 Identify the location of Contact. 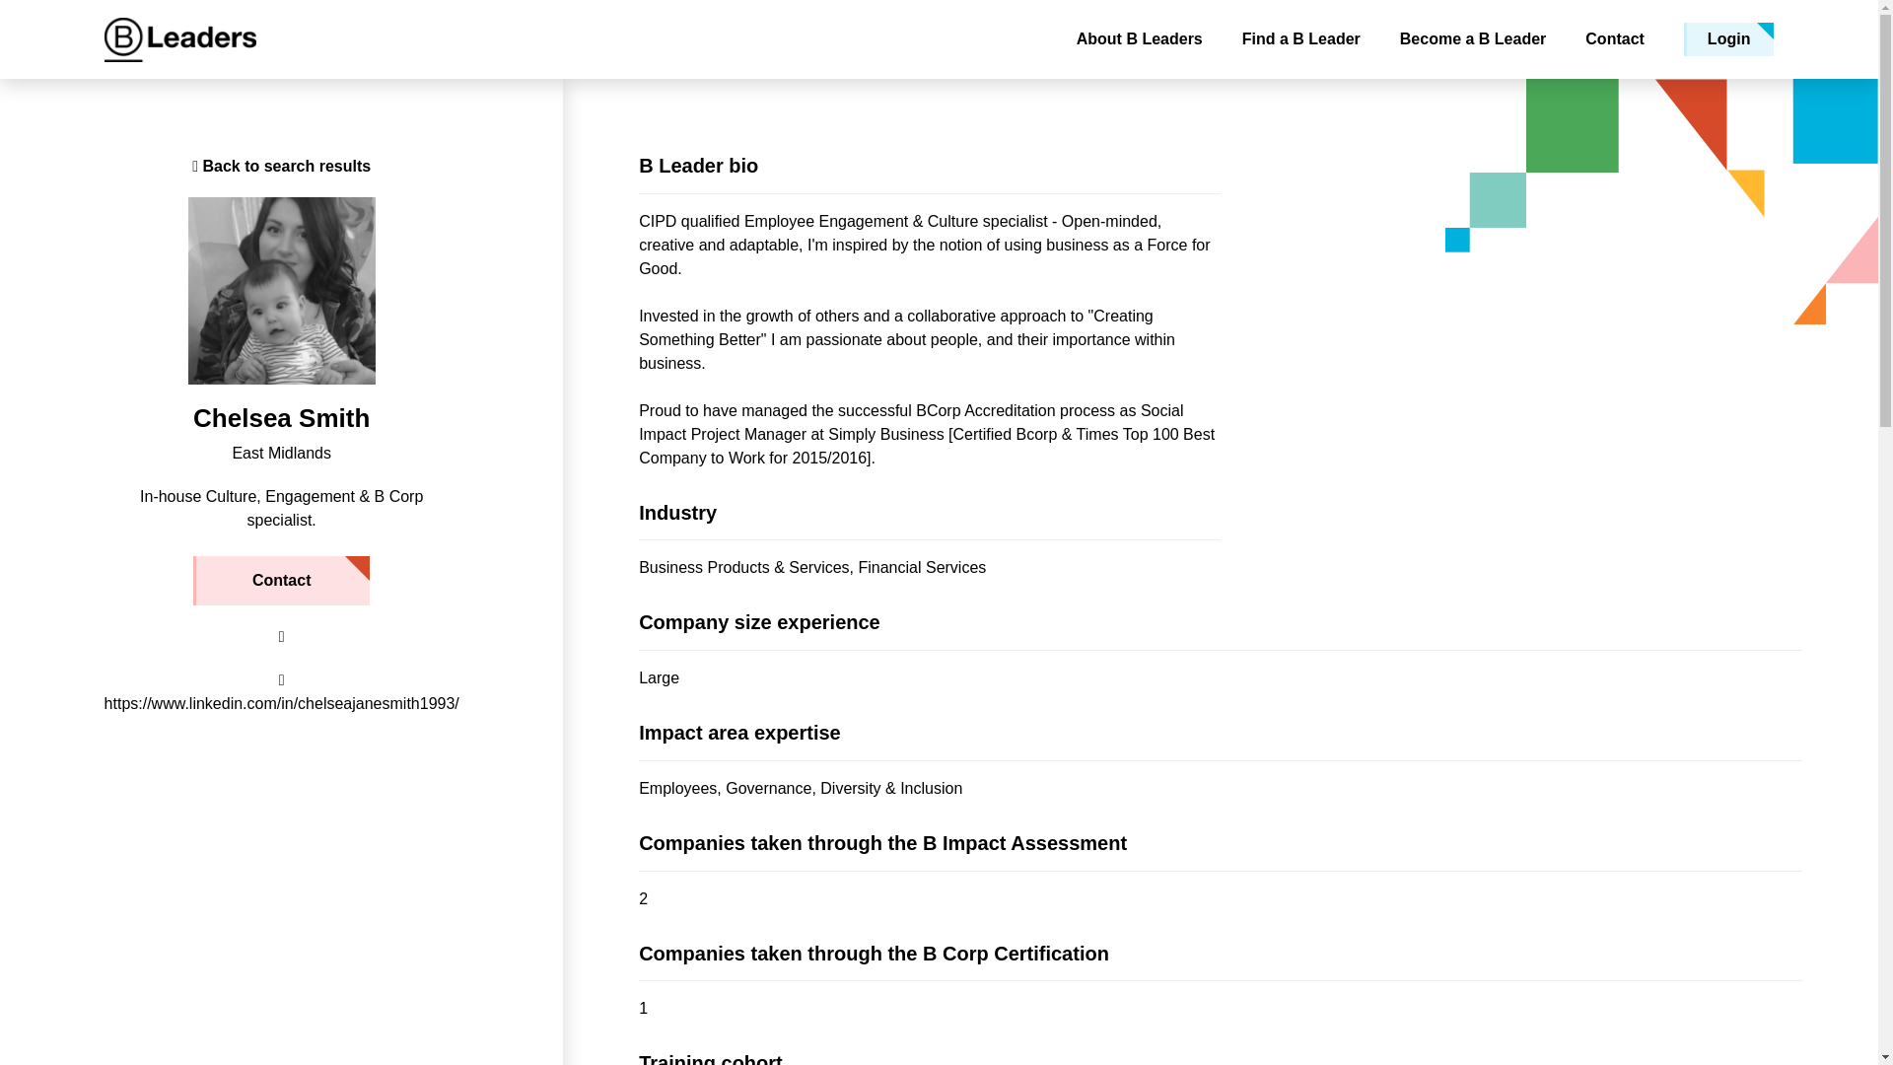
(282, 580).